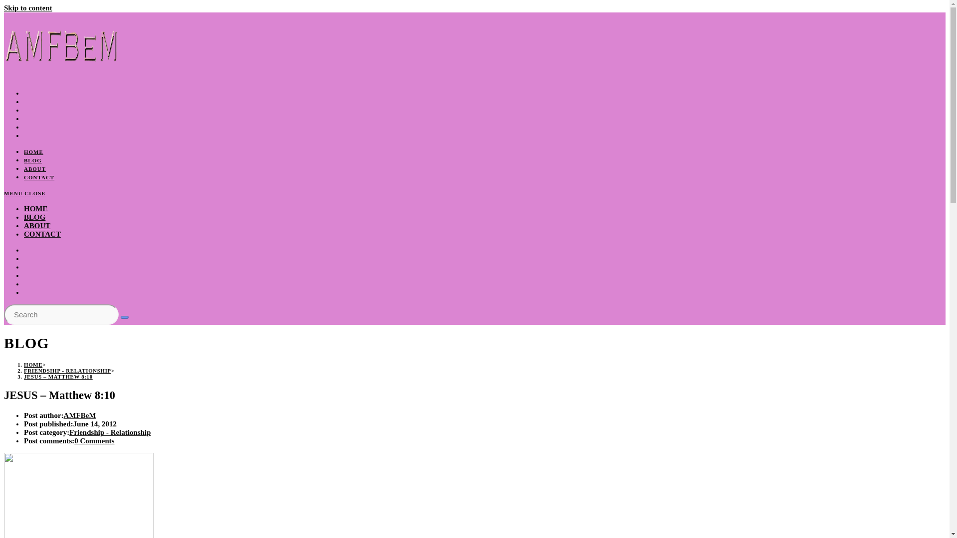  What do you see at coordinates (39, 177) in the screenshot?
I see `CONTACT` at bounding box center [39, 177].